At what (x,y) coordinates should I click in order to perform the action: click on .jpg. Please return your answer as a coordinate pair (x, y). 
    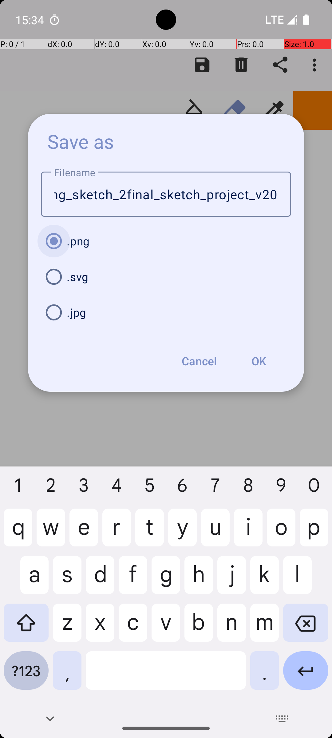
    Looking at the image, I should click on (166, 312).